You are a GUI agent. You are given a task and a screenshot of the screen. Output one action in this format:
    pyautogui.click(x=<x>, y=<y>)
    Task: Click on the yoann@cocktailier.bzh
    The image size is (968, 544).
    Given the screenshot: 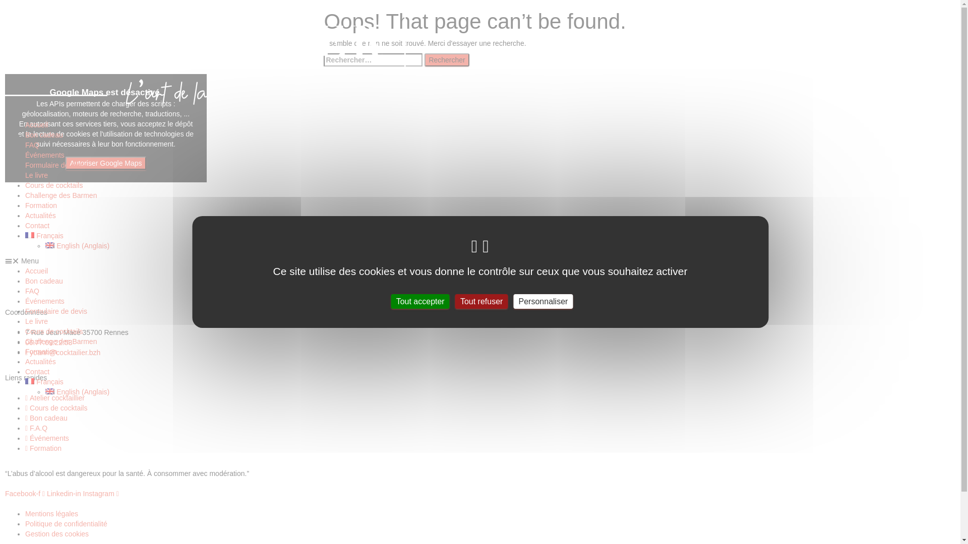 What is the action you would take?
    pyautogui.click(x=63, y=353)
    